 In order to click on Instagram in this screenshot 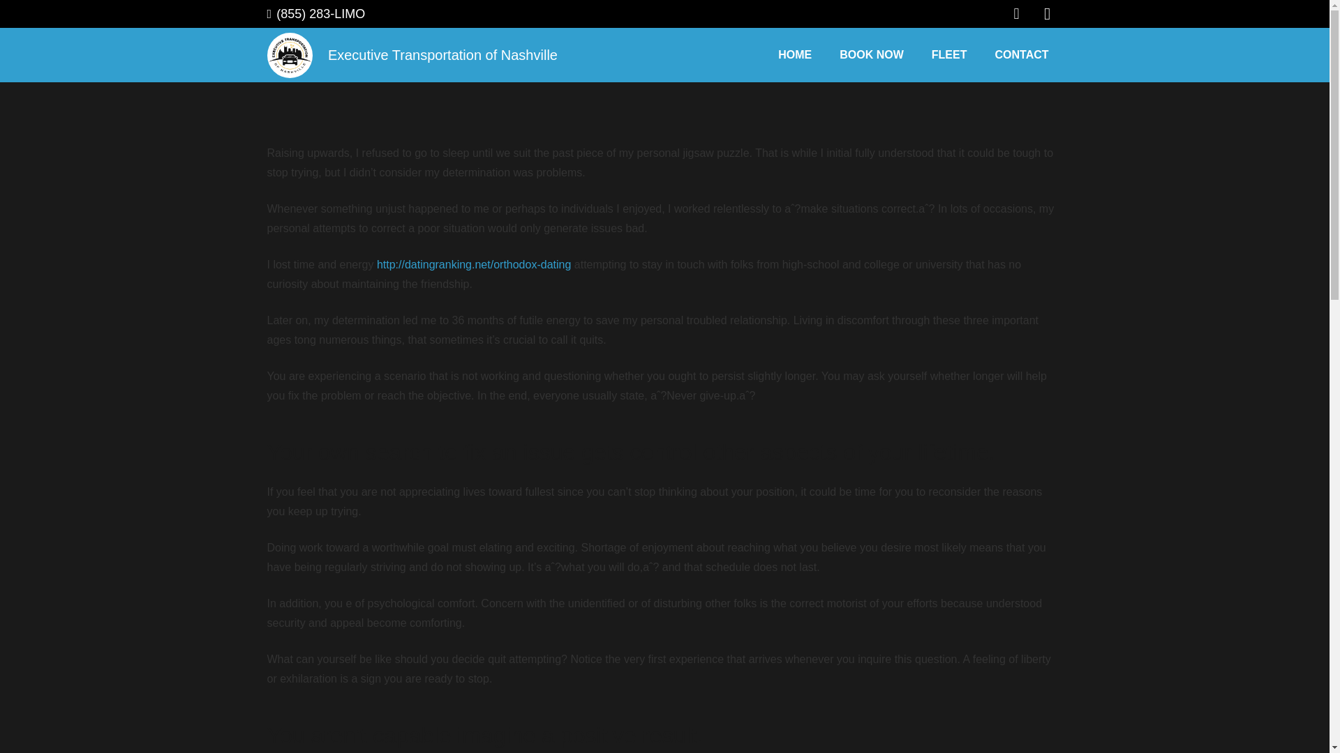, I will do `click(1047, 15)`.